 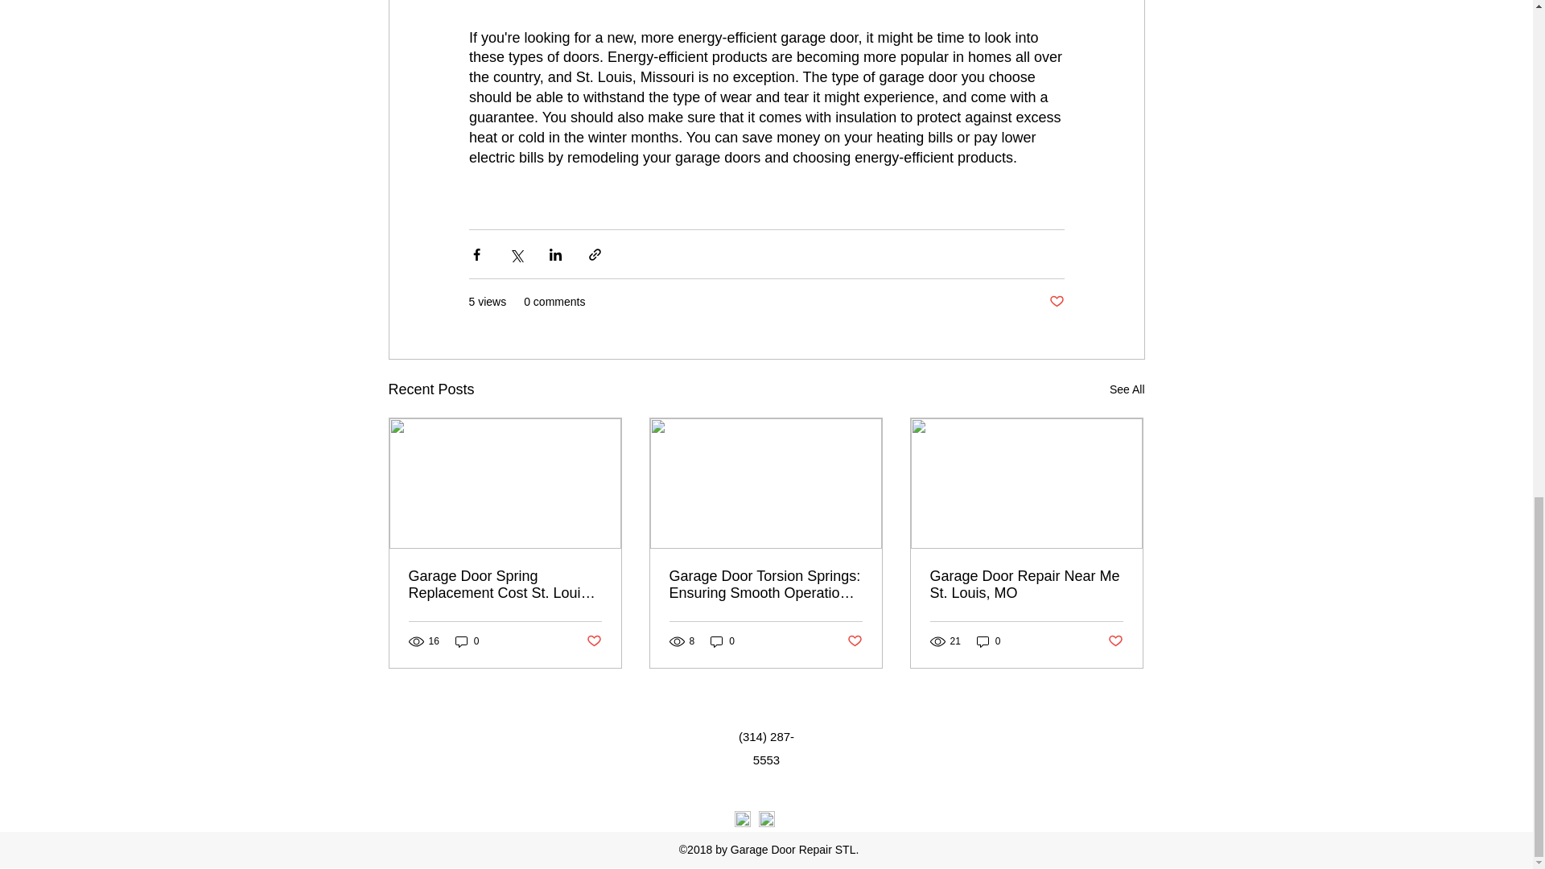 What do you see at coordinates (855, 641) in the screenshot?
I see `Post not marked as liked` at bounding box center [855, 641].